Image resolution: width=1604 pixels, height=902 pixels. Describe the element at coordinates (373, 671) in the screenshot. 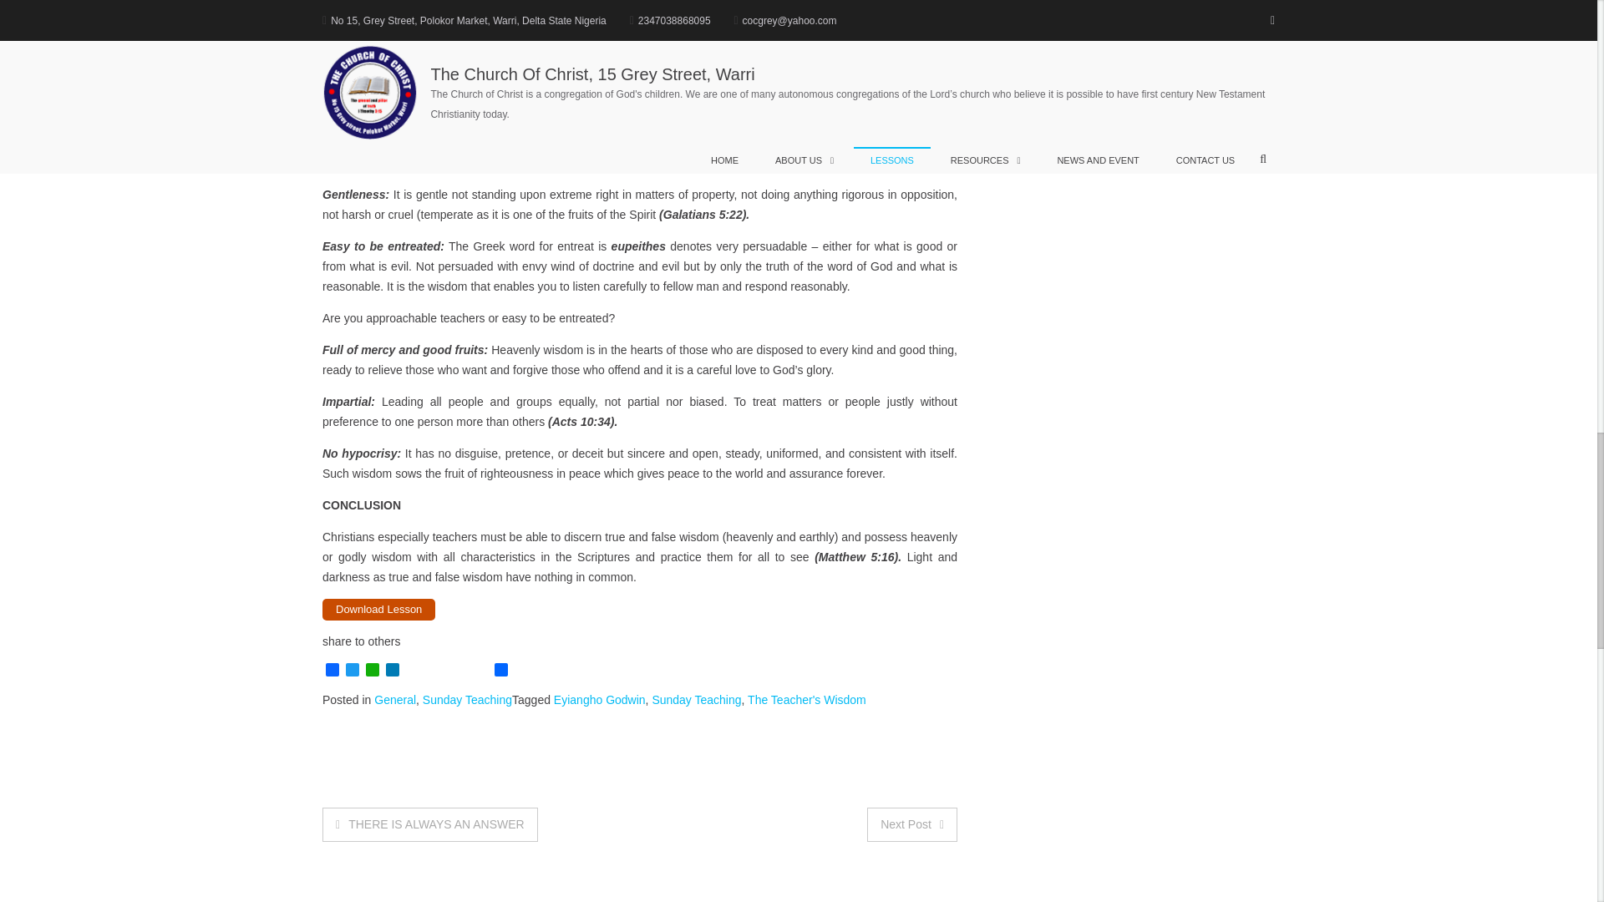

I see `WhatsApp` at that location.